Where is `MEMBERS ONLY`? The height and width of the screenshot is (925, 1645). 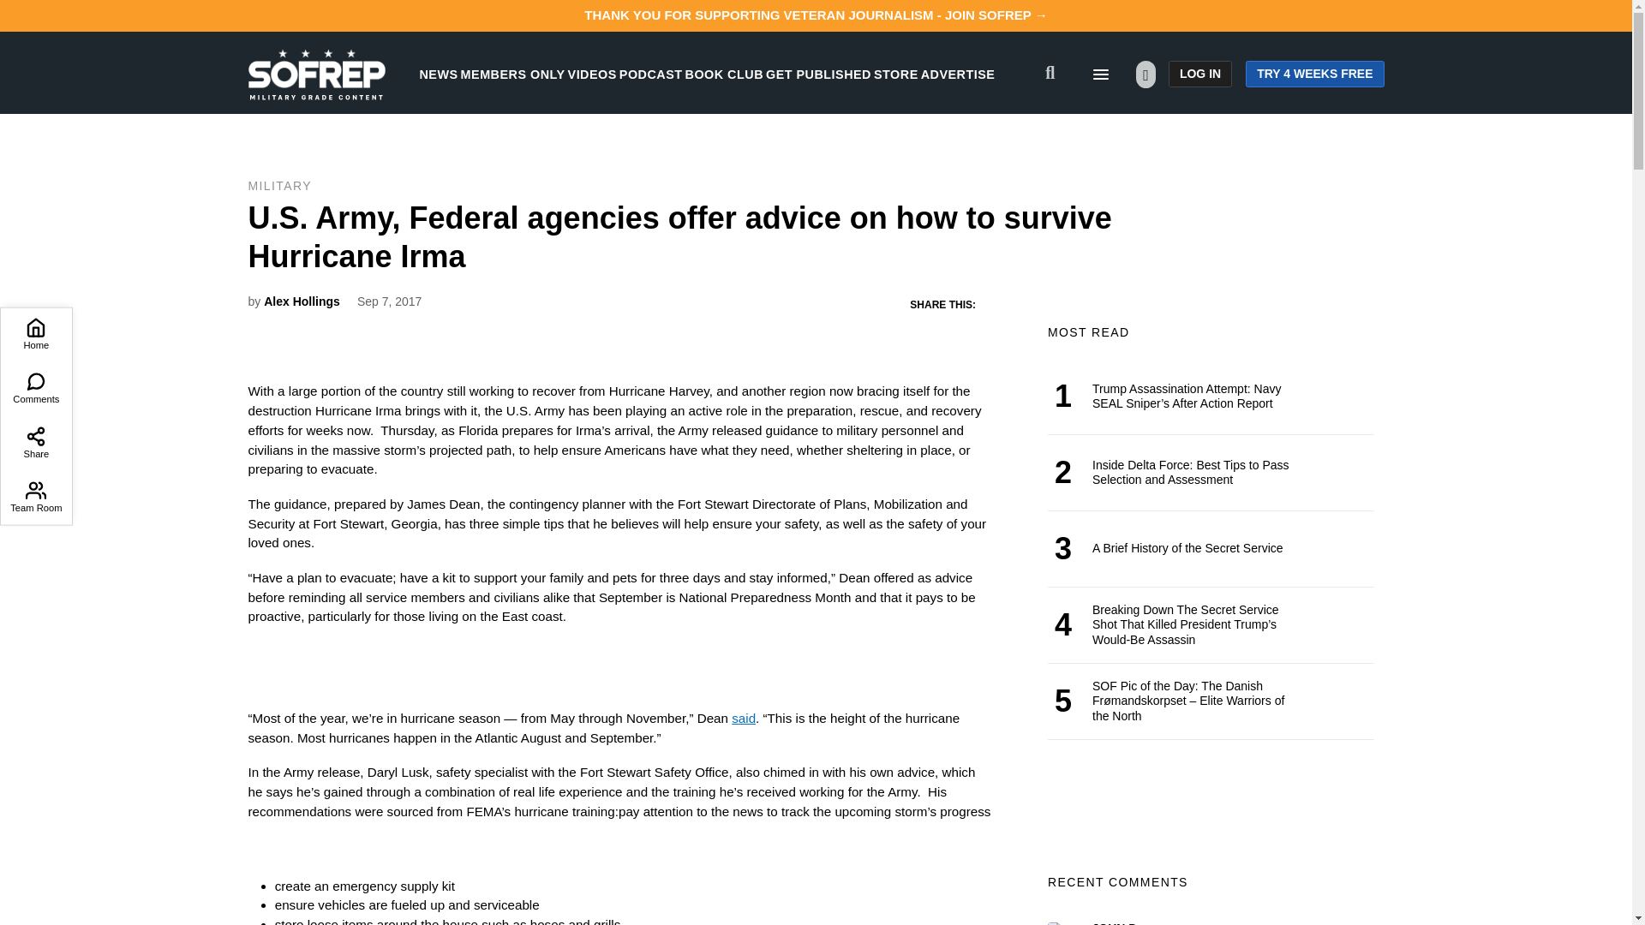
MEMBERS ONLY is located at coordinates (512, 74).